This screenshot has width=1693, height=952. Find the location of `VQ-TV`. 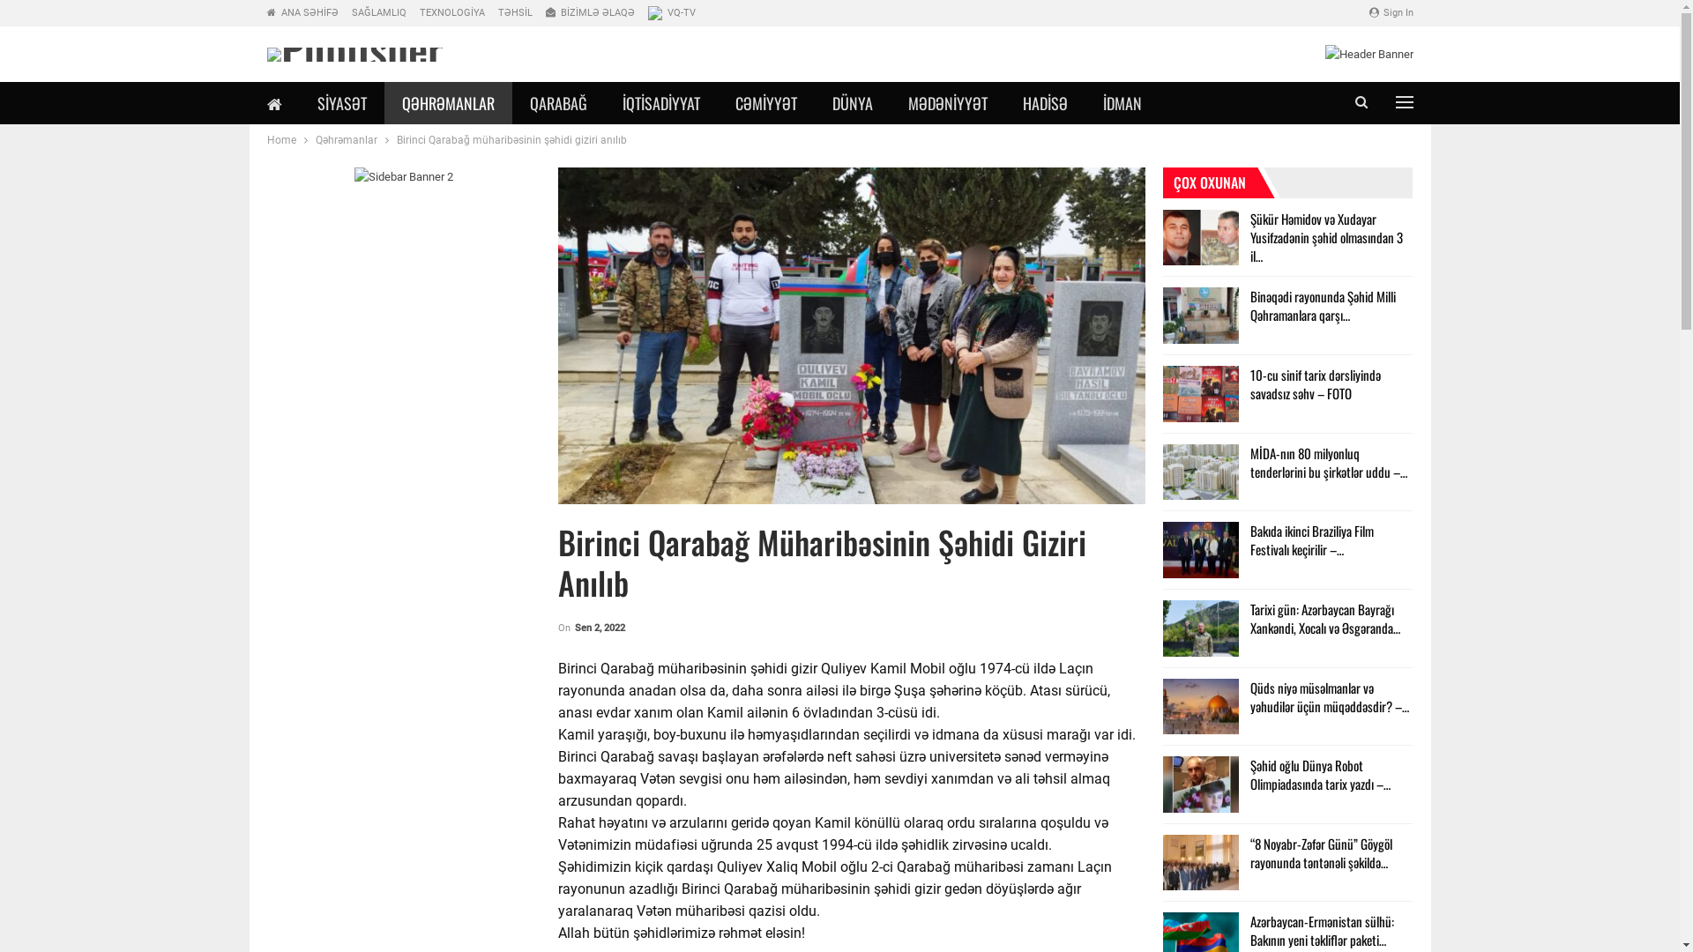

VQ-TV is located at coordinates (671, 12).